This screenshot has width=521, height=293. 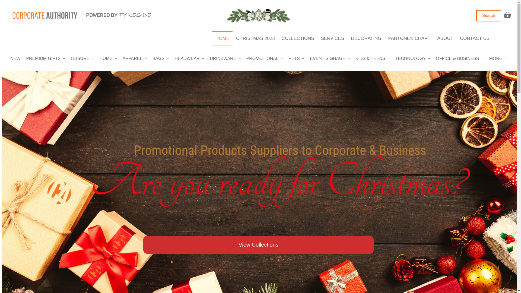 I want to click on DECORATING, so click(x=366, y=39).